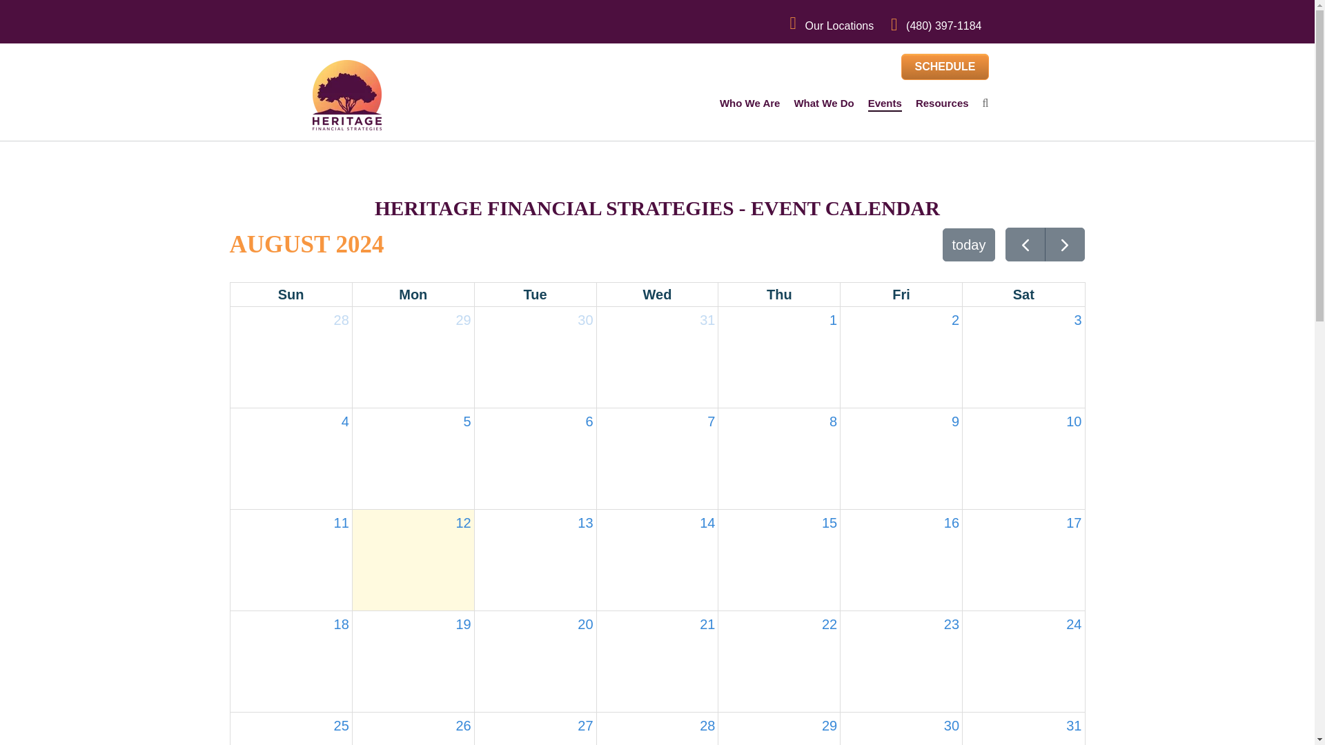  What do you see at coordinates (941, 103) in the screenshot?
I see `Resources` at bounding box center [941, 103].